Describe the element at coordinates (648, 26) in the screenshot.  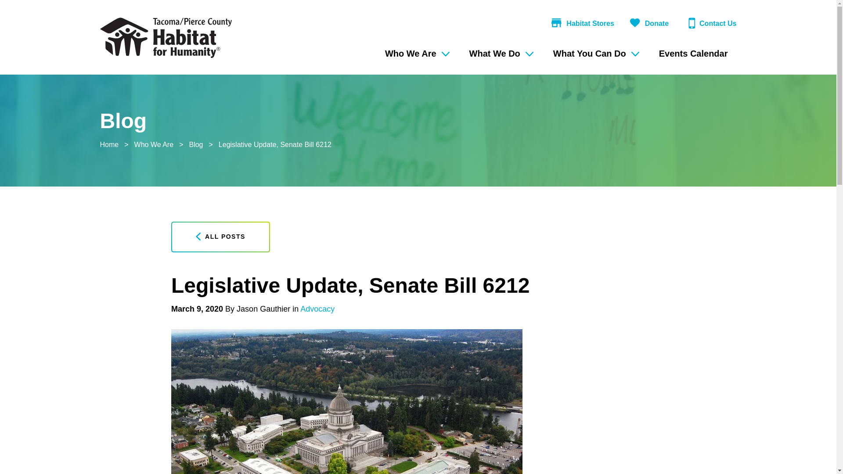
I see `Donate` at that location.